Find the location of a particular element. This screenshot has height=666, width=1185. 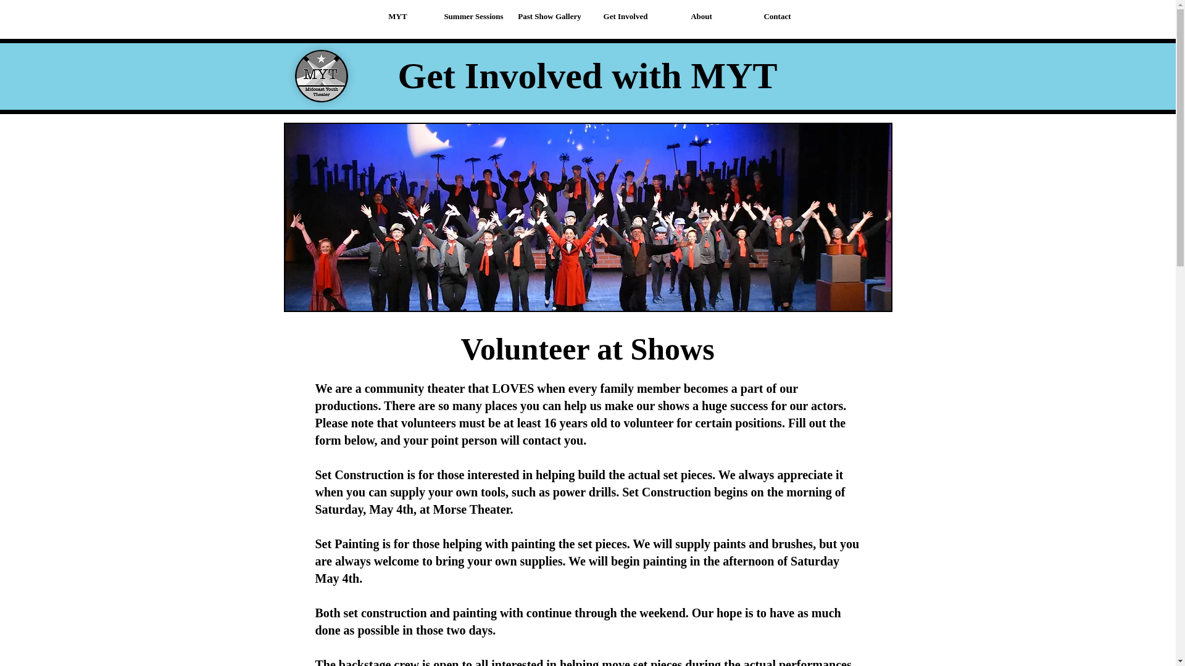

About is located at coordinates (701, 16).